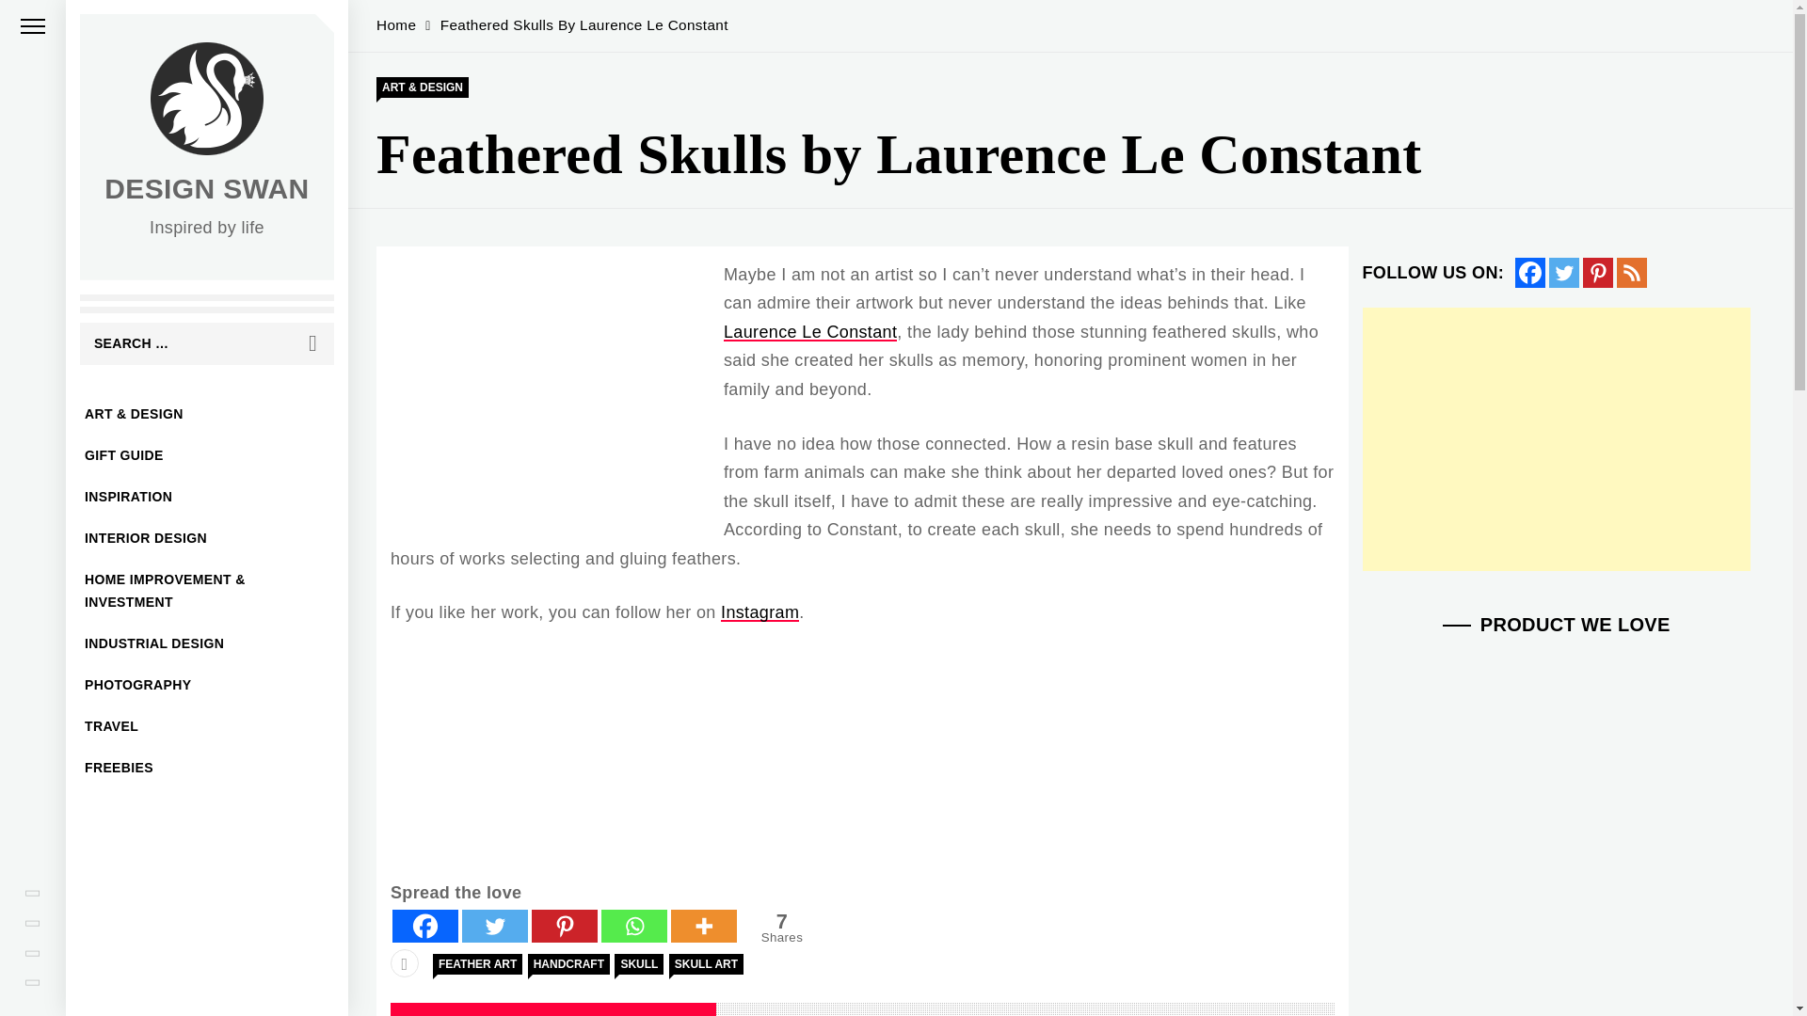 The height and width of the screenshot is (1016, 1807). I want to click on INDUSTRIAL DESIGN, so click(207, 643).